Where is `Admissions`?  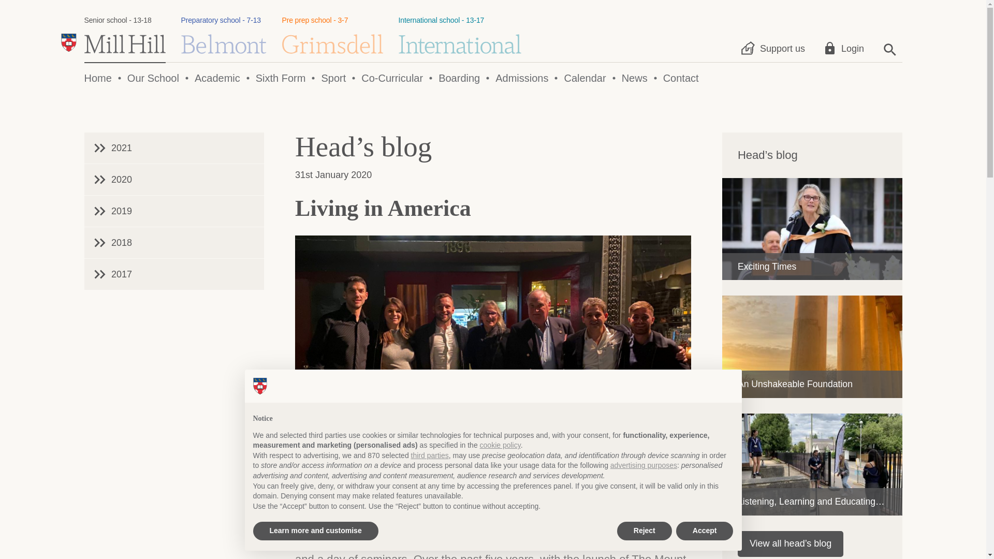 Admissions is located at coordinates (522, 78).